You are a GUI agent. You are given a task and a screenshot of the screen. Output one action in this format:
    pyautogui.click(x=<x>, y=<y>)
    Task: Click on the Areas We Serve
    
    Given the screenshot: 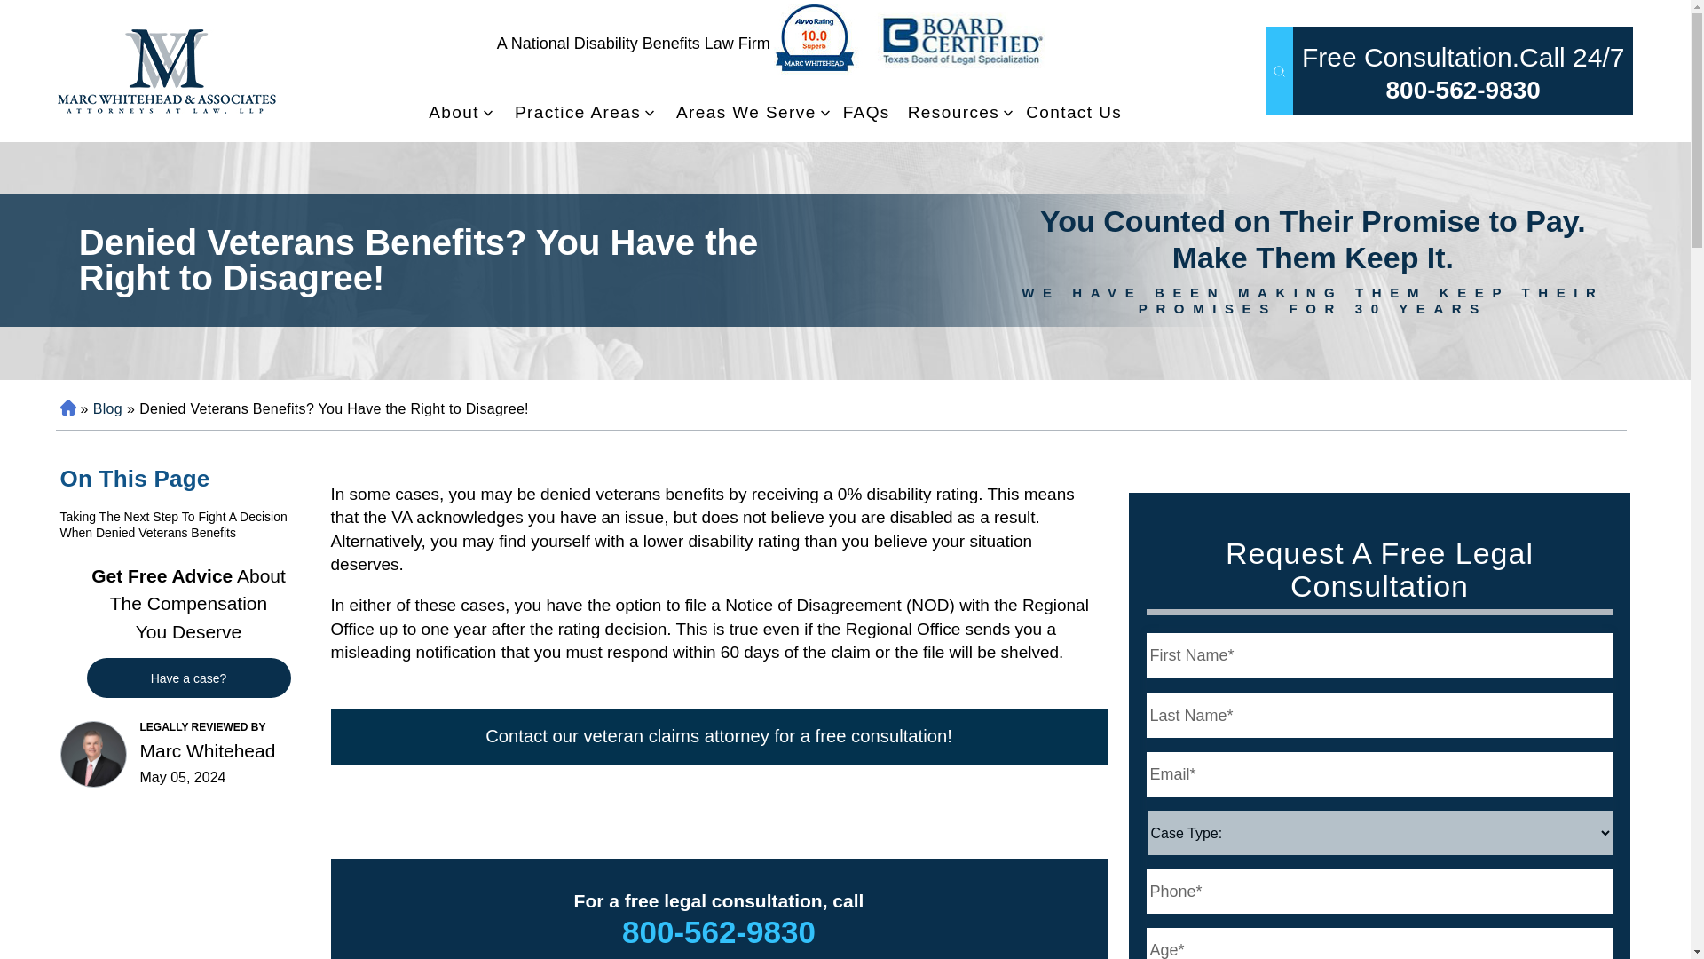 What is the action you would take?
    pyautogui.click(x=745, y=112)
    